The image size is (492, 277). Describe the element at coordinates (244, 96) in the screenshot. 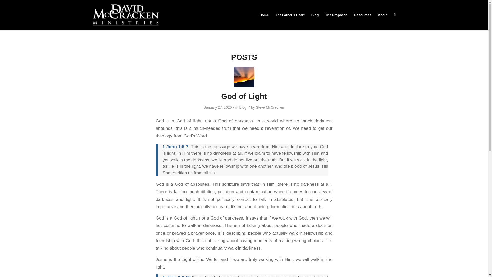

I see `Permanent Link: God of Light` at that location.